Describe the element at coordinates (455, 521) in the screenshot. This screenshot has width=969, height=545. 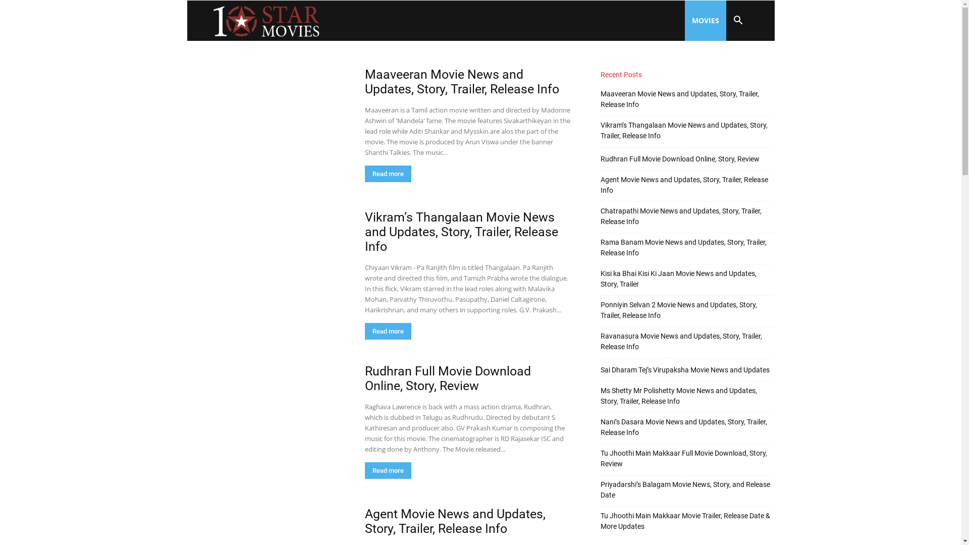
I see `Agent Movie News and Updates, Story, Trailer, Release Info` at that location.